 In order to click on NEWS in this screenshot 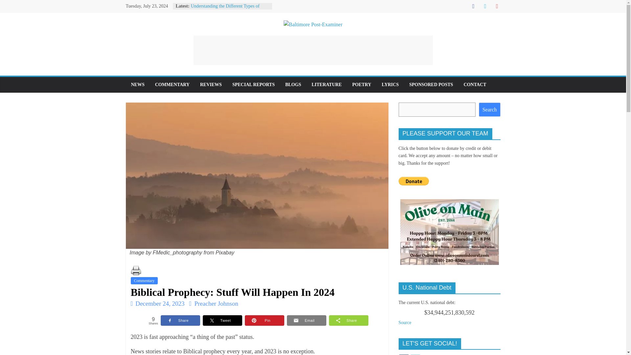, I will do `click(137, 85)`.